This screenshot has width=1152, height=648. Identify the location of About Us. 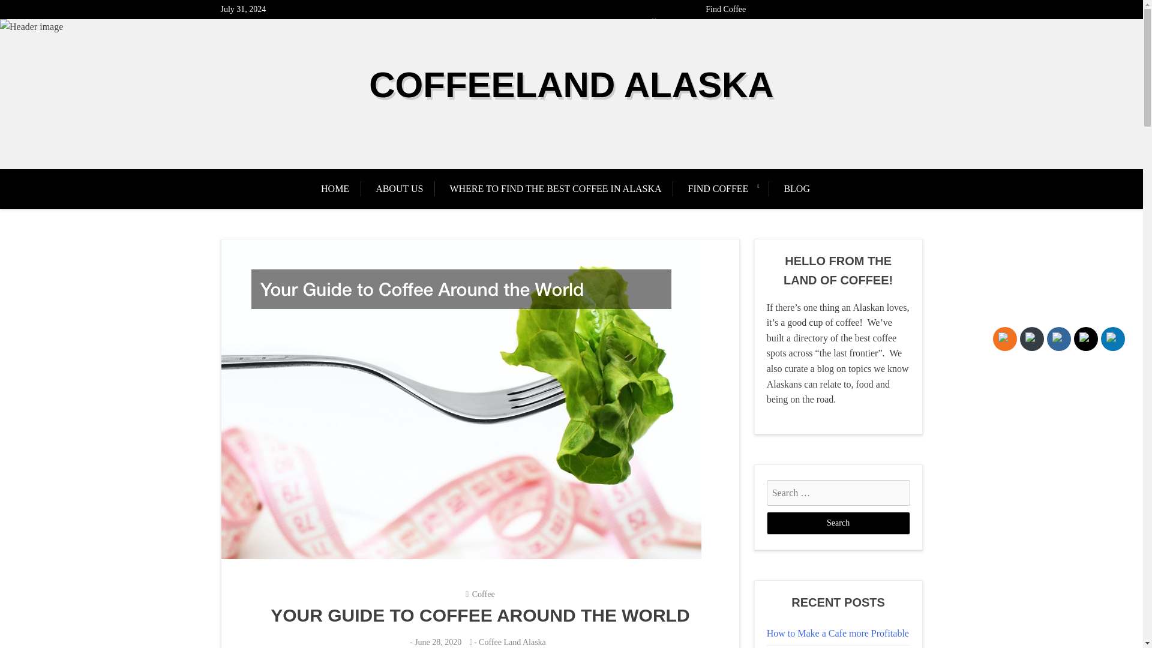
(532, 23).